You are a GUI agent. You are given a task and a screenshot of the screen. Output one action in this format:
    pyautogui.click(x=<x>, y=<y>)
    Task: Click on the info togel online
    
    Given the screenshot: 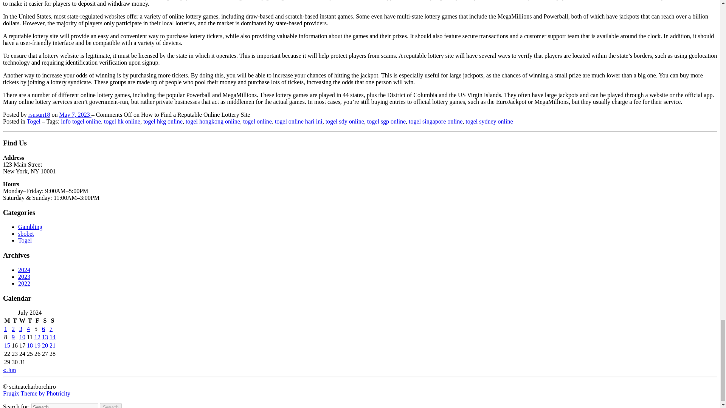 What is the action you would take?
    pyautogui.click(x=81, y=122)
    